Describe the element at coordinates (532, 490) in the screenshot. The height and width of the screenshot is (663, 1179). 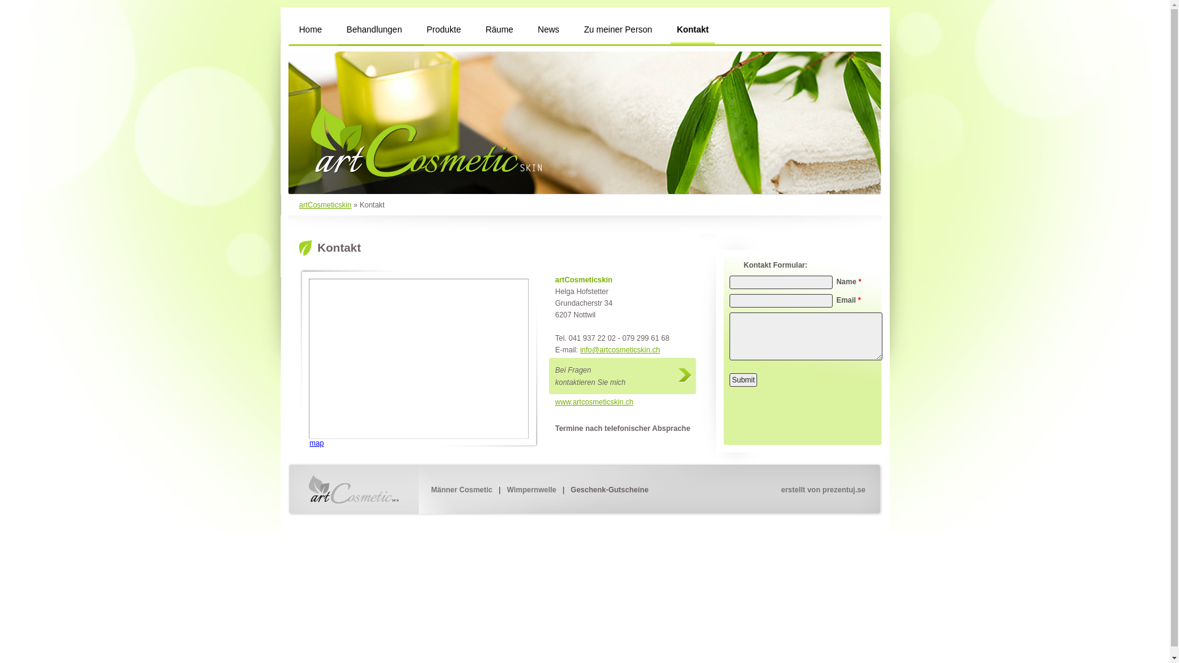
I see `Wimpernwelle` at that location.